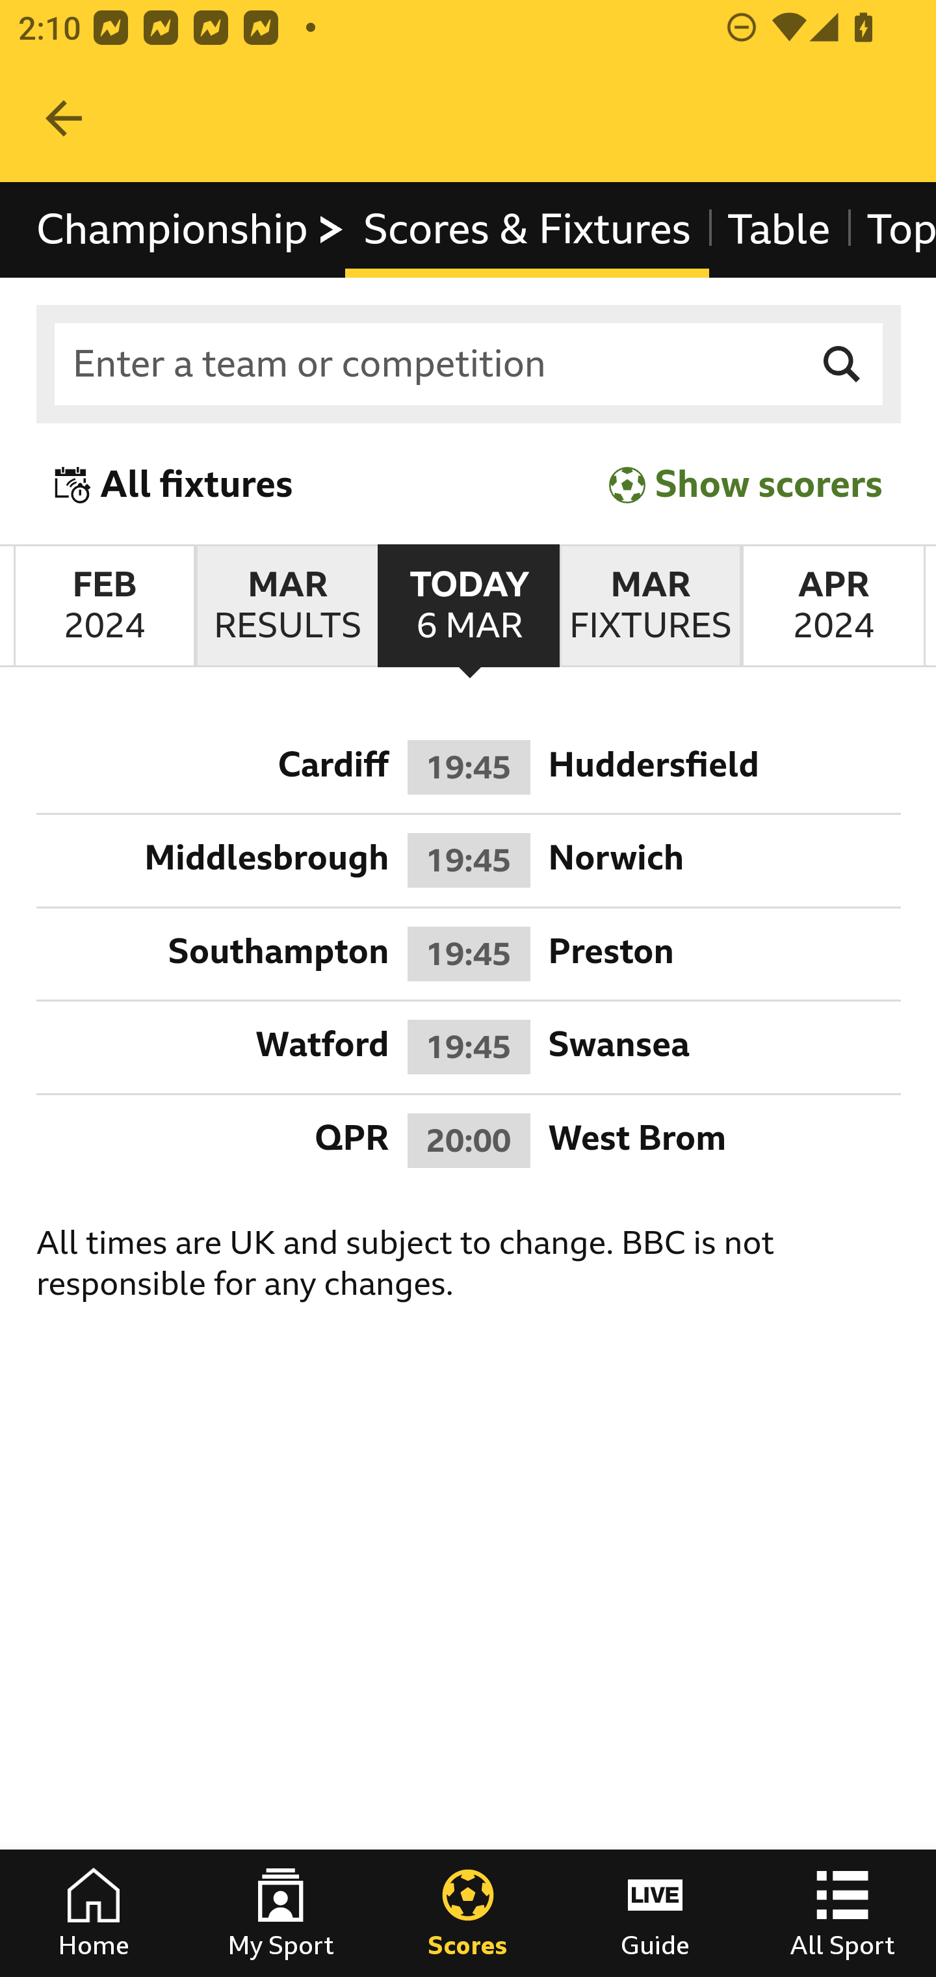  Describe the element at coordinates (746, 484) in the screenshot. I see `Show scorers` at that location.